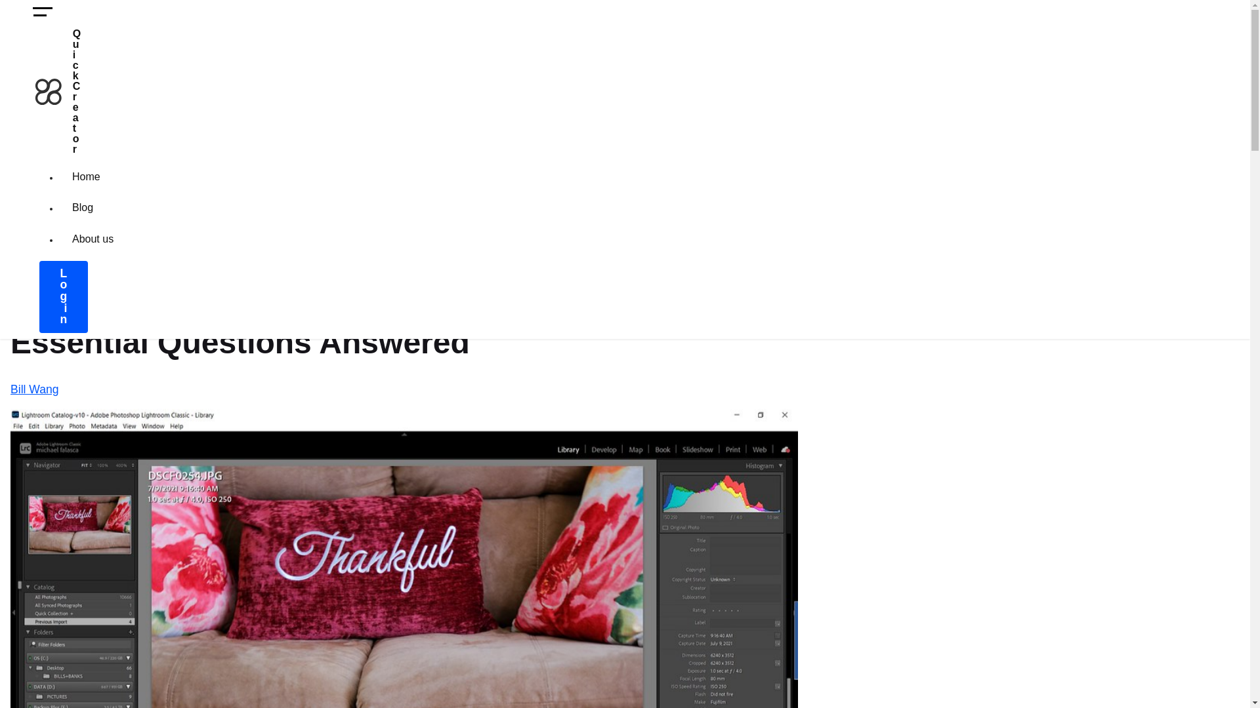 Image resolution: width=1260 pixels, height=708 pixels. Describe the element at coordinates (86, 177) in the screenshot. I see `Home` at that location.